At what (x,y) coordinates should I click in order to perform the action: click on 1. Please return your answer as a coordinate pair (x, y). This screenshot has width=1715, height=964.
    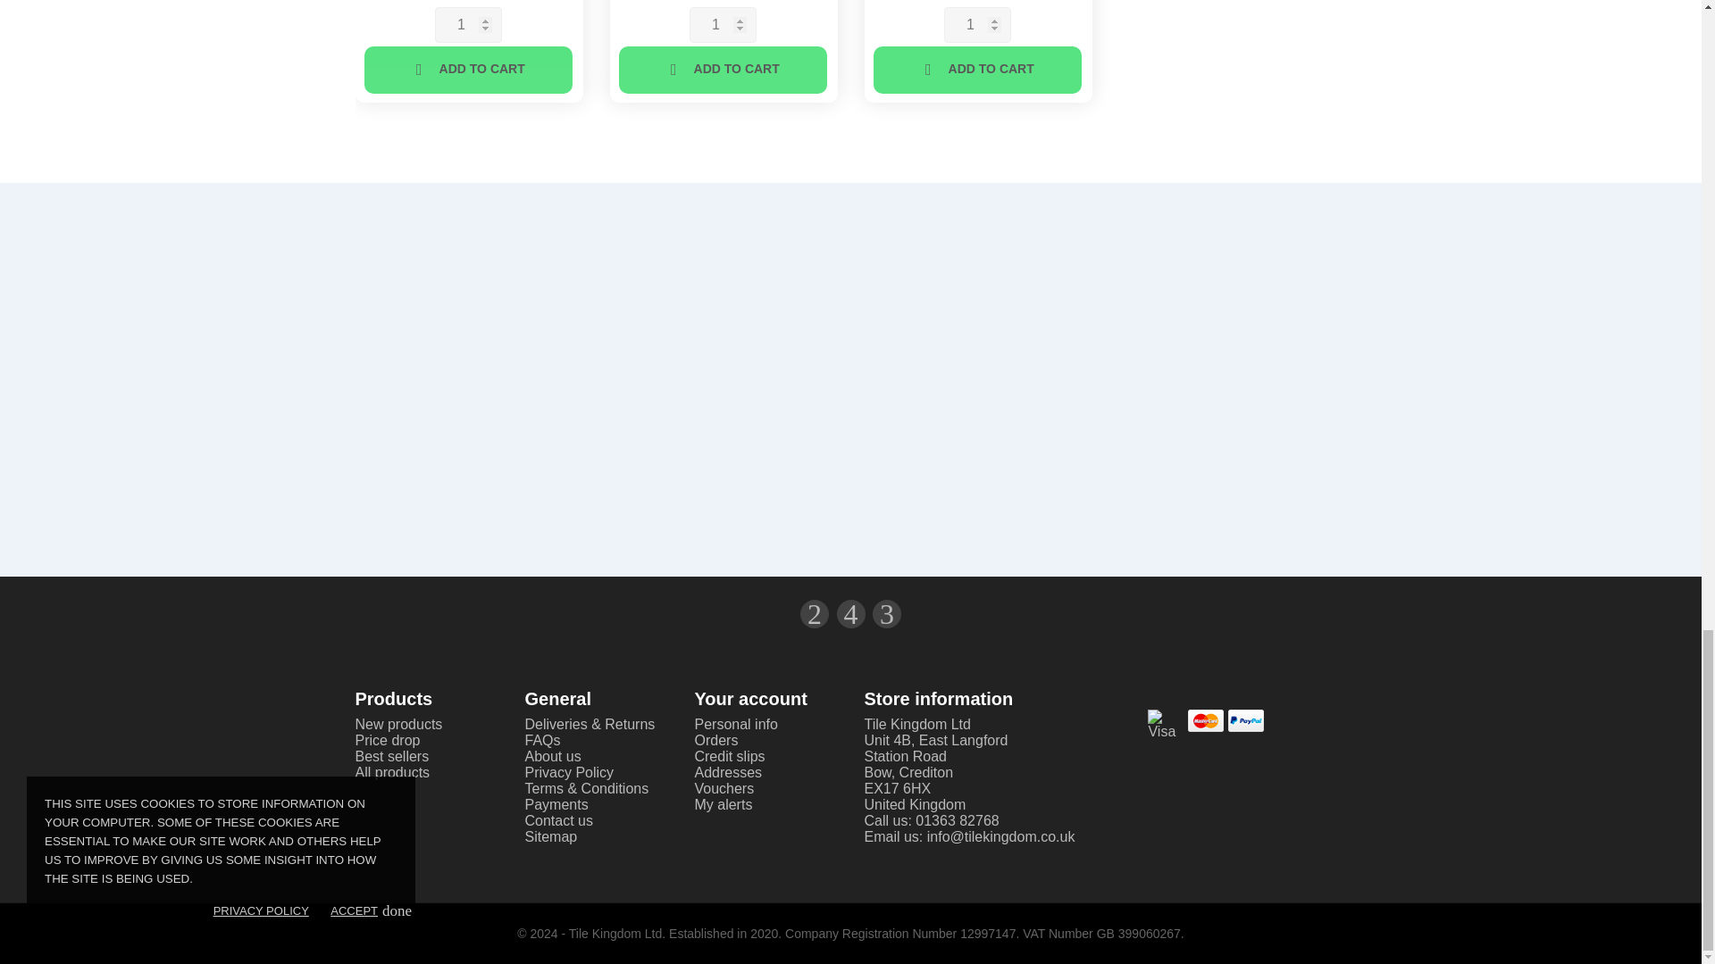
    Looking at the image, I should click on (466, 24).